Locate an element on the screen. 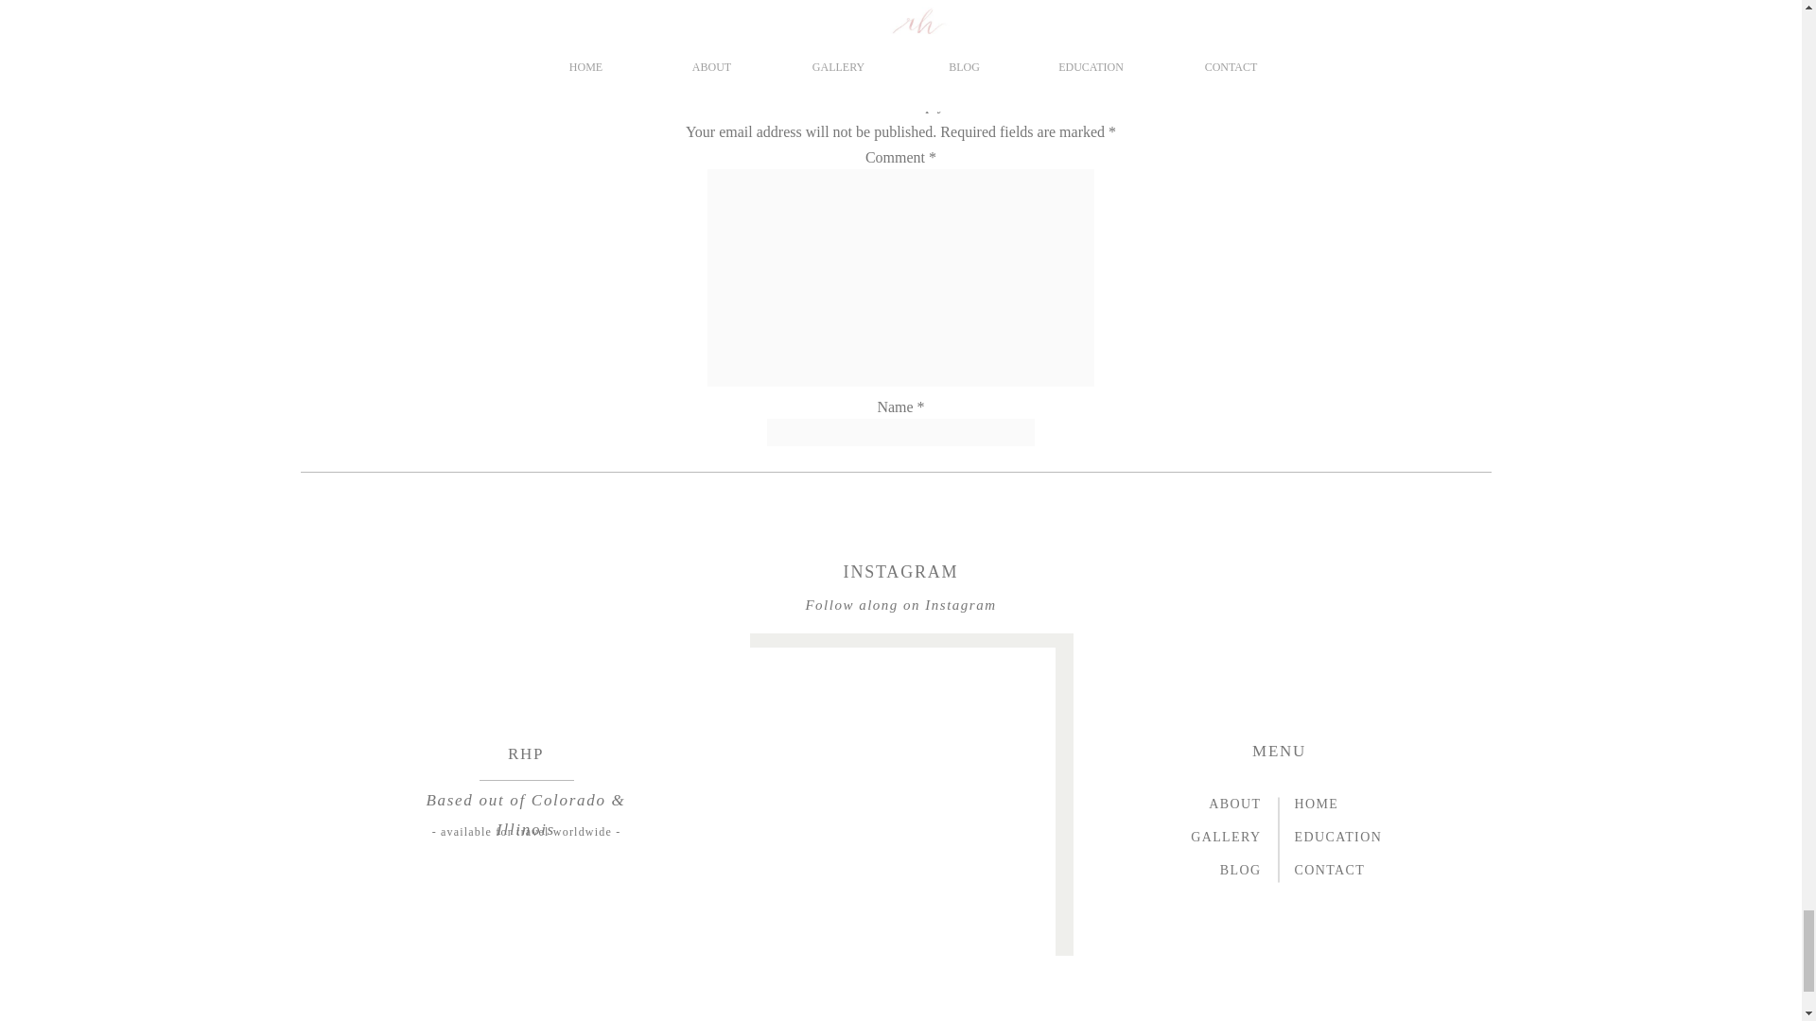 The image size is (1816, 1021). HOME is located at coordinates (1339, 807).